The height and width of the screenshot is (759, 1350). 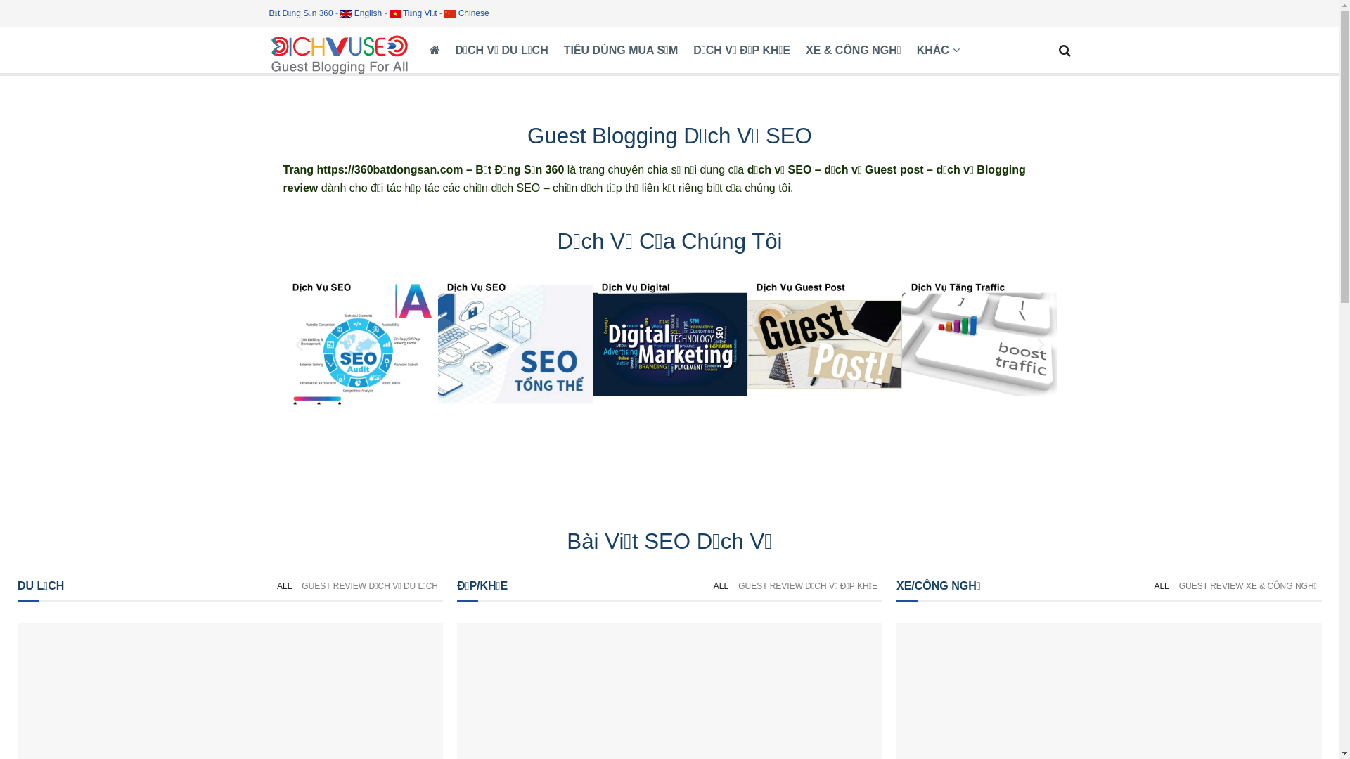 What do you see at coordinates (360, 344) in the screenshot?
I see `Trang 4` at bounding box center [360, 344].